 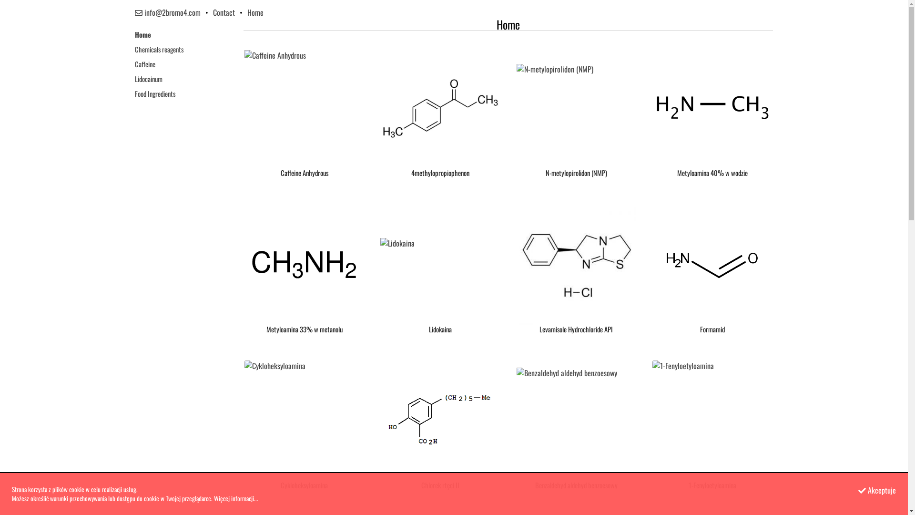 I want to click on info@2bromo4.com, so click(x=167, y=13).